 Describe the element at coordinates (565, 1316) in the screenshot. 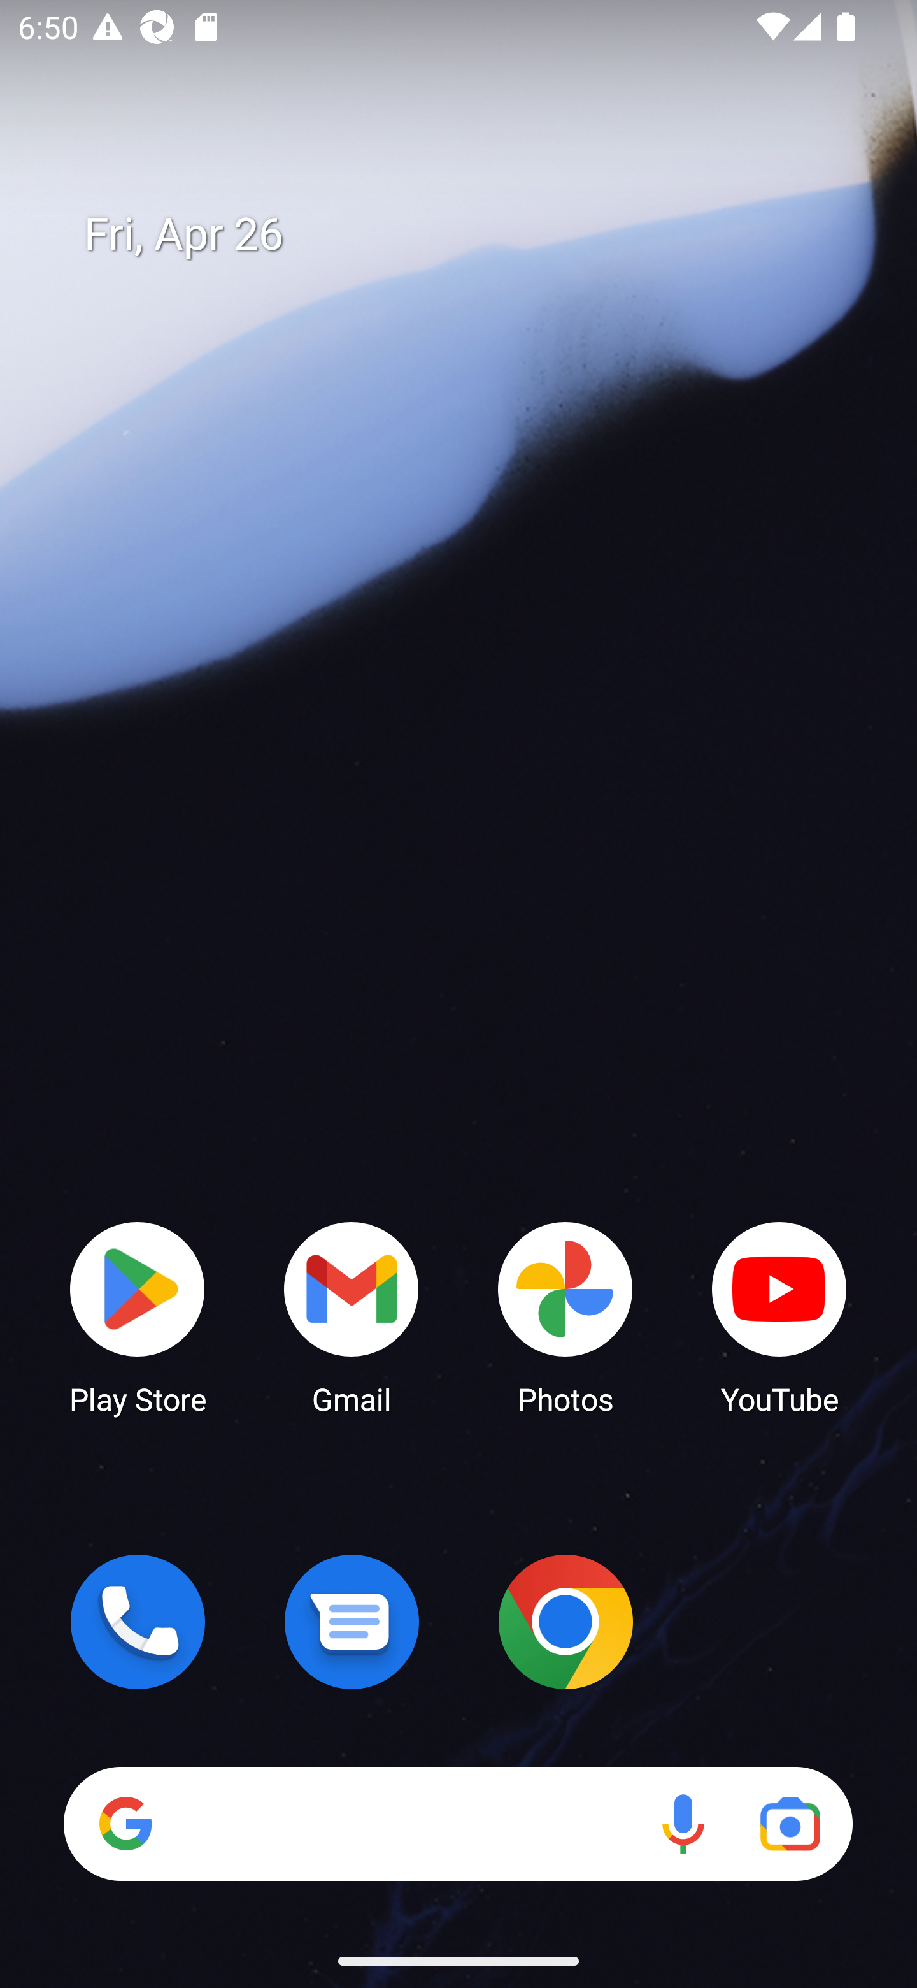

I see `Photos` at that location.